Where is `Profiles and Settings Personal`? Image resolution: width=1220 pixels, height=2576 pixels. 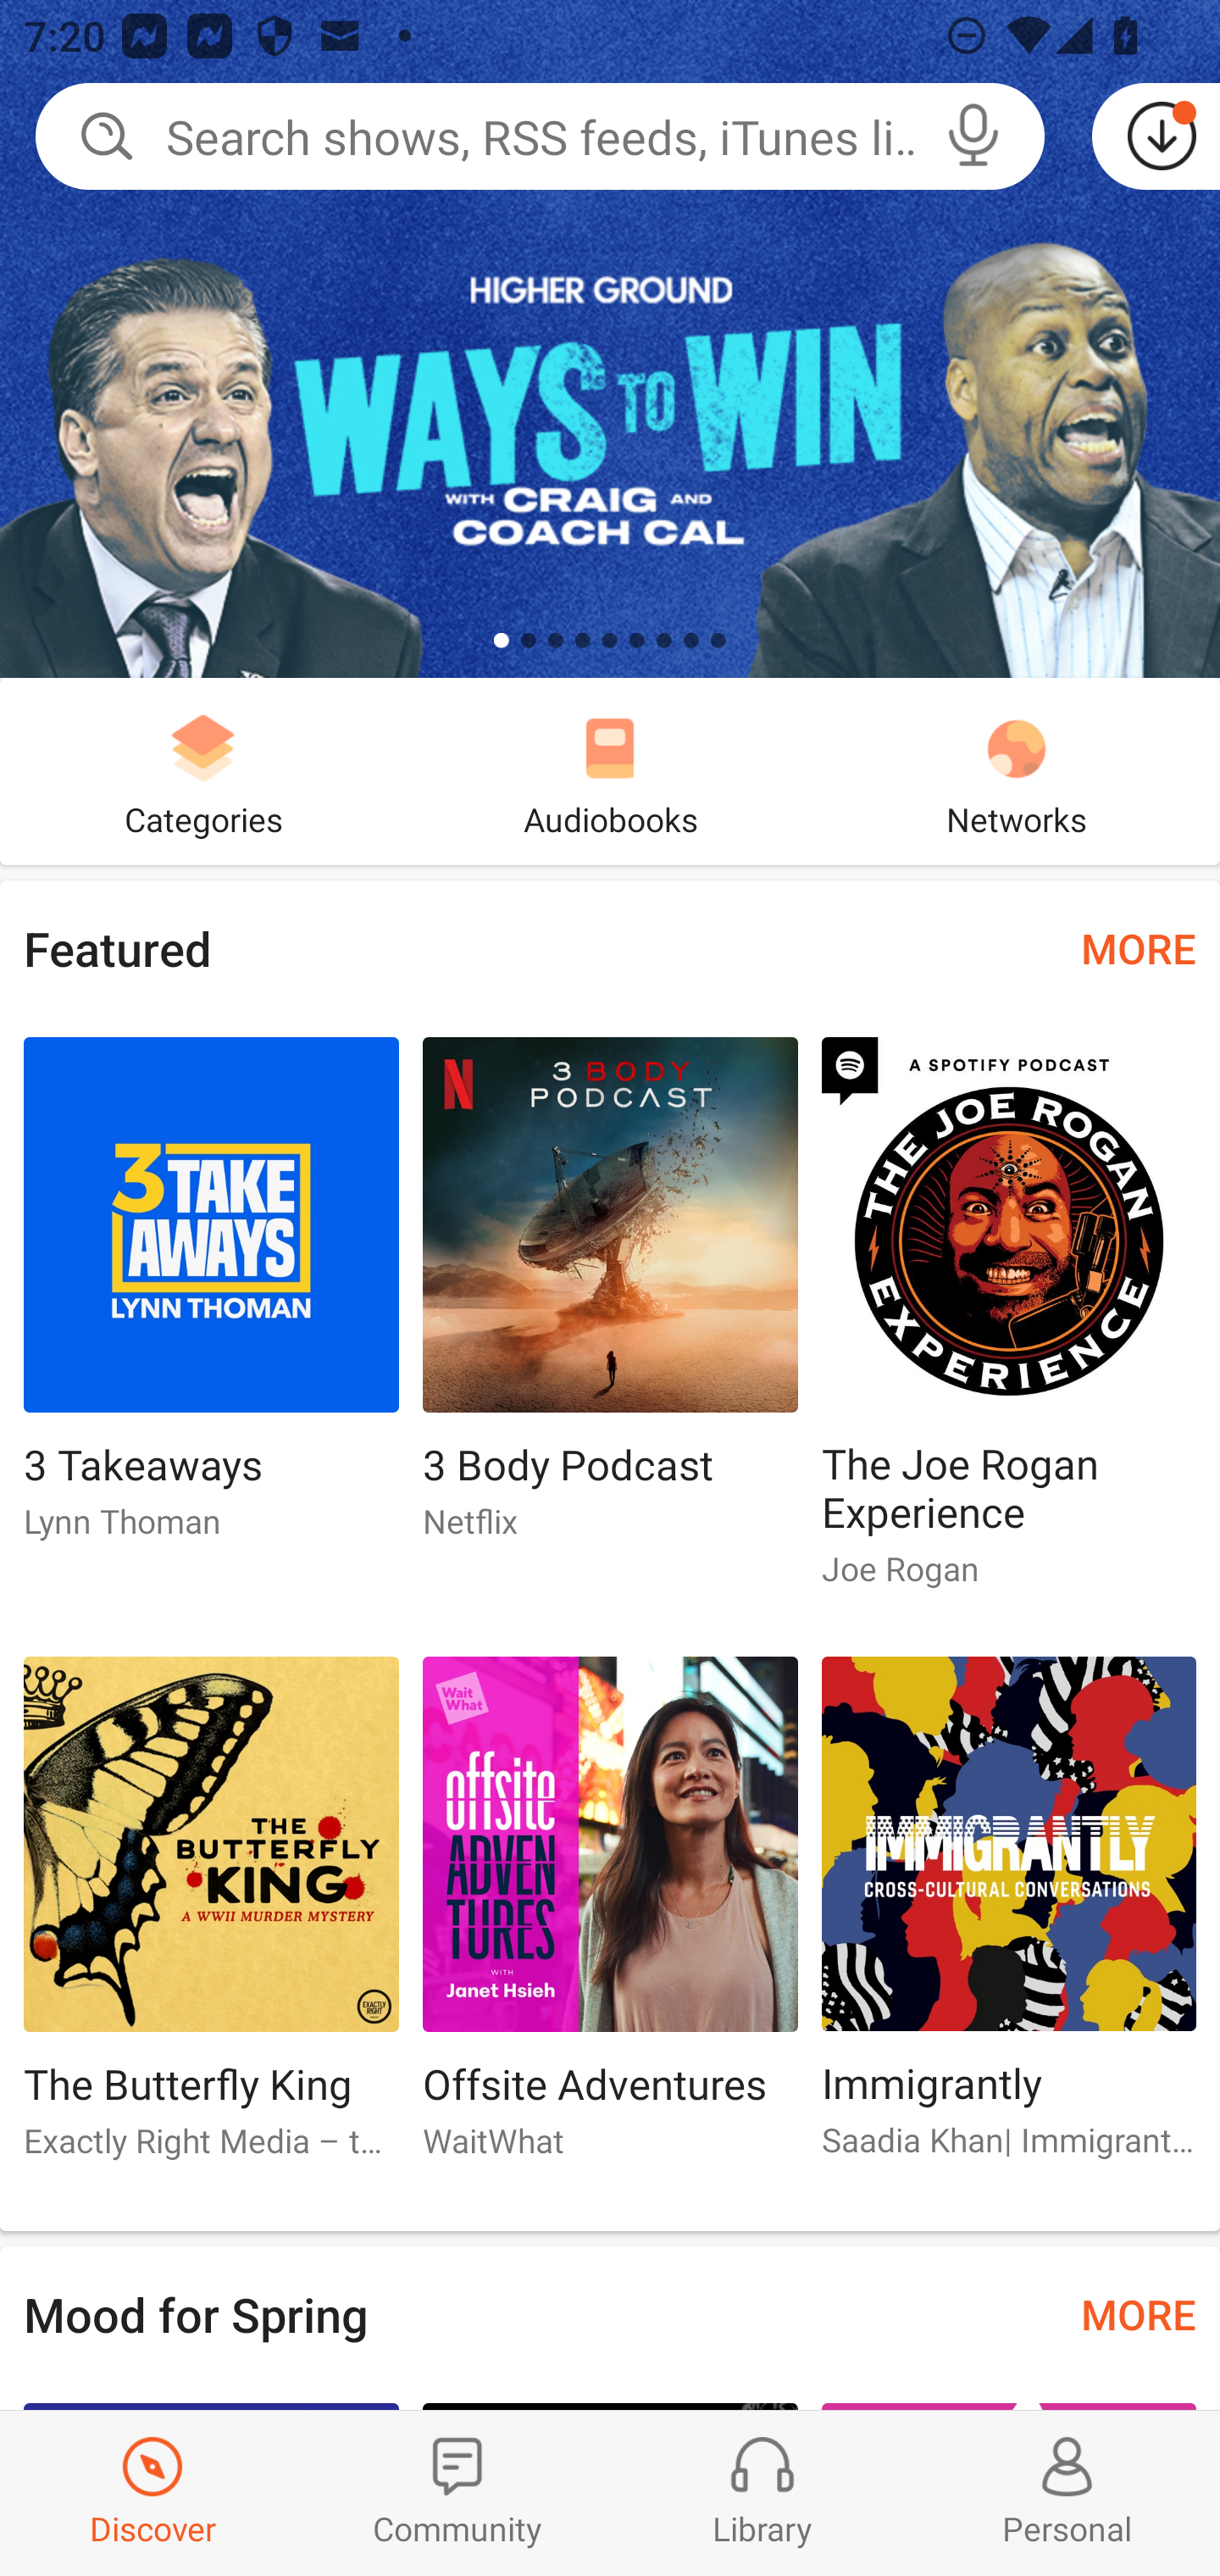 Profiles and Settings Personal is located at coordinates (1067, 2493).